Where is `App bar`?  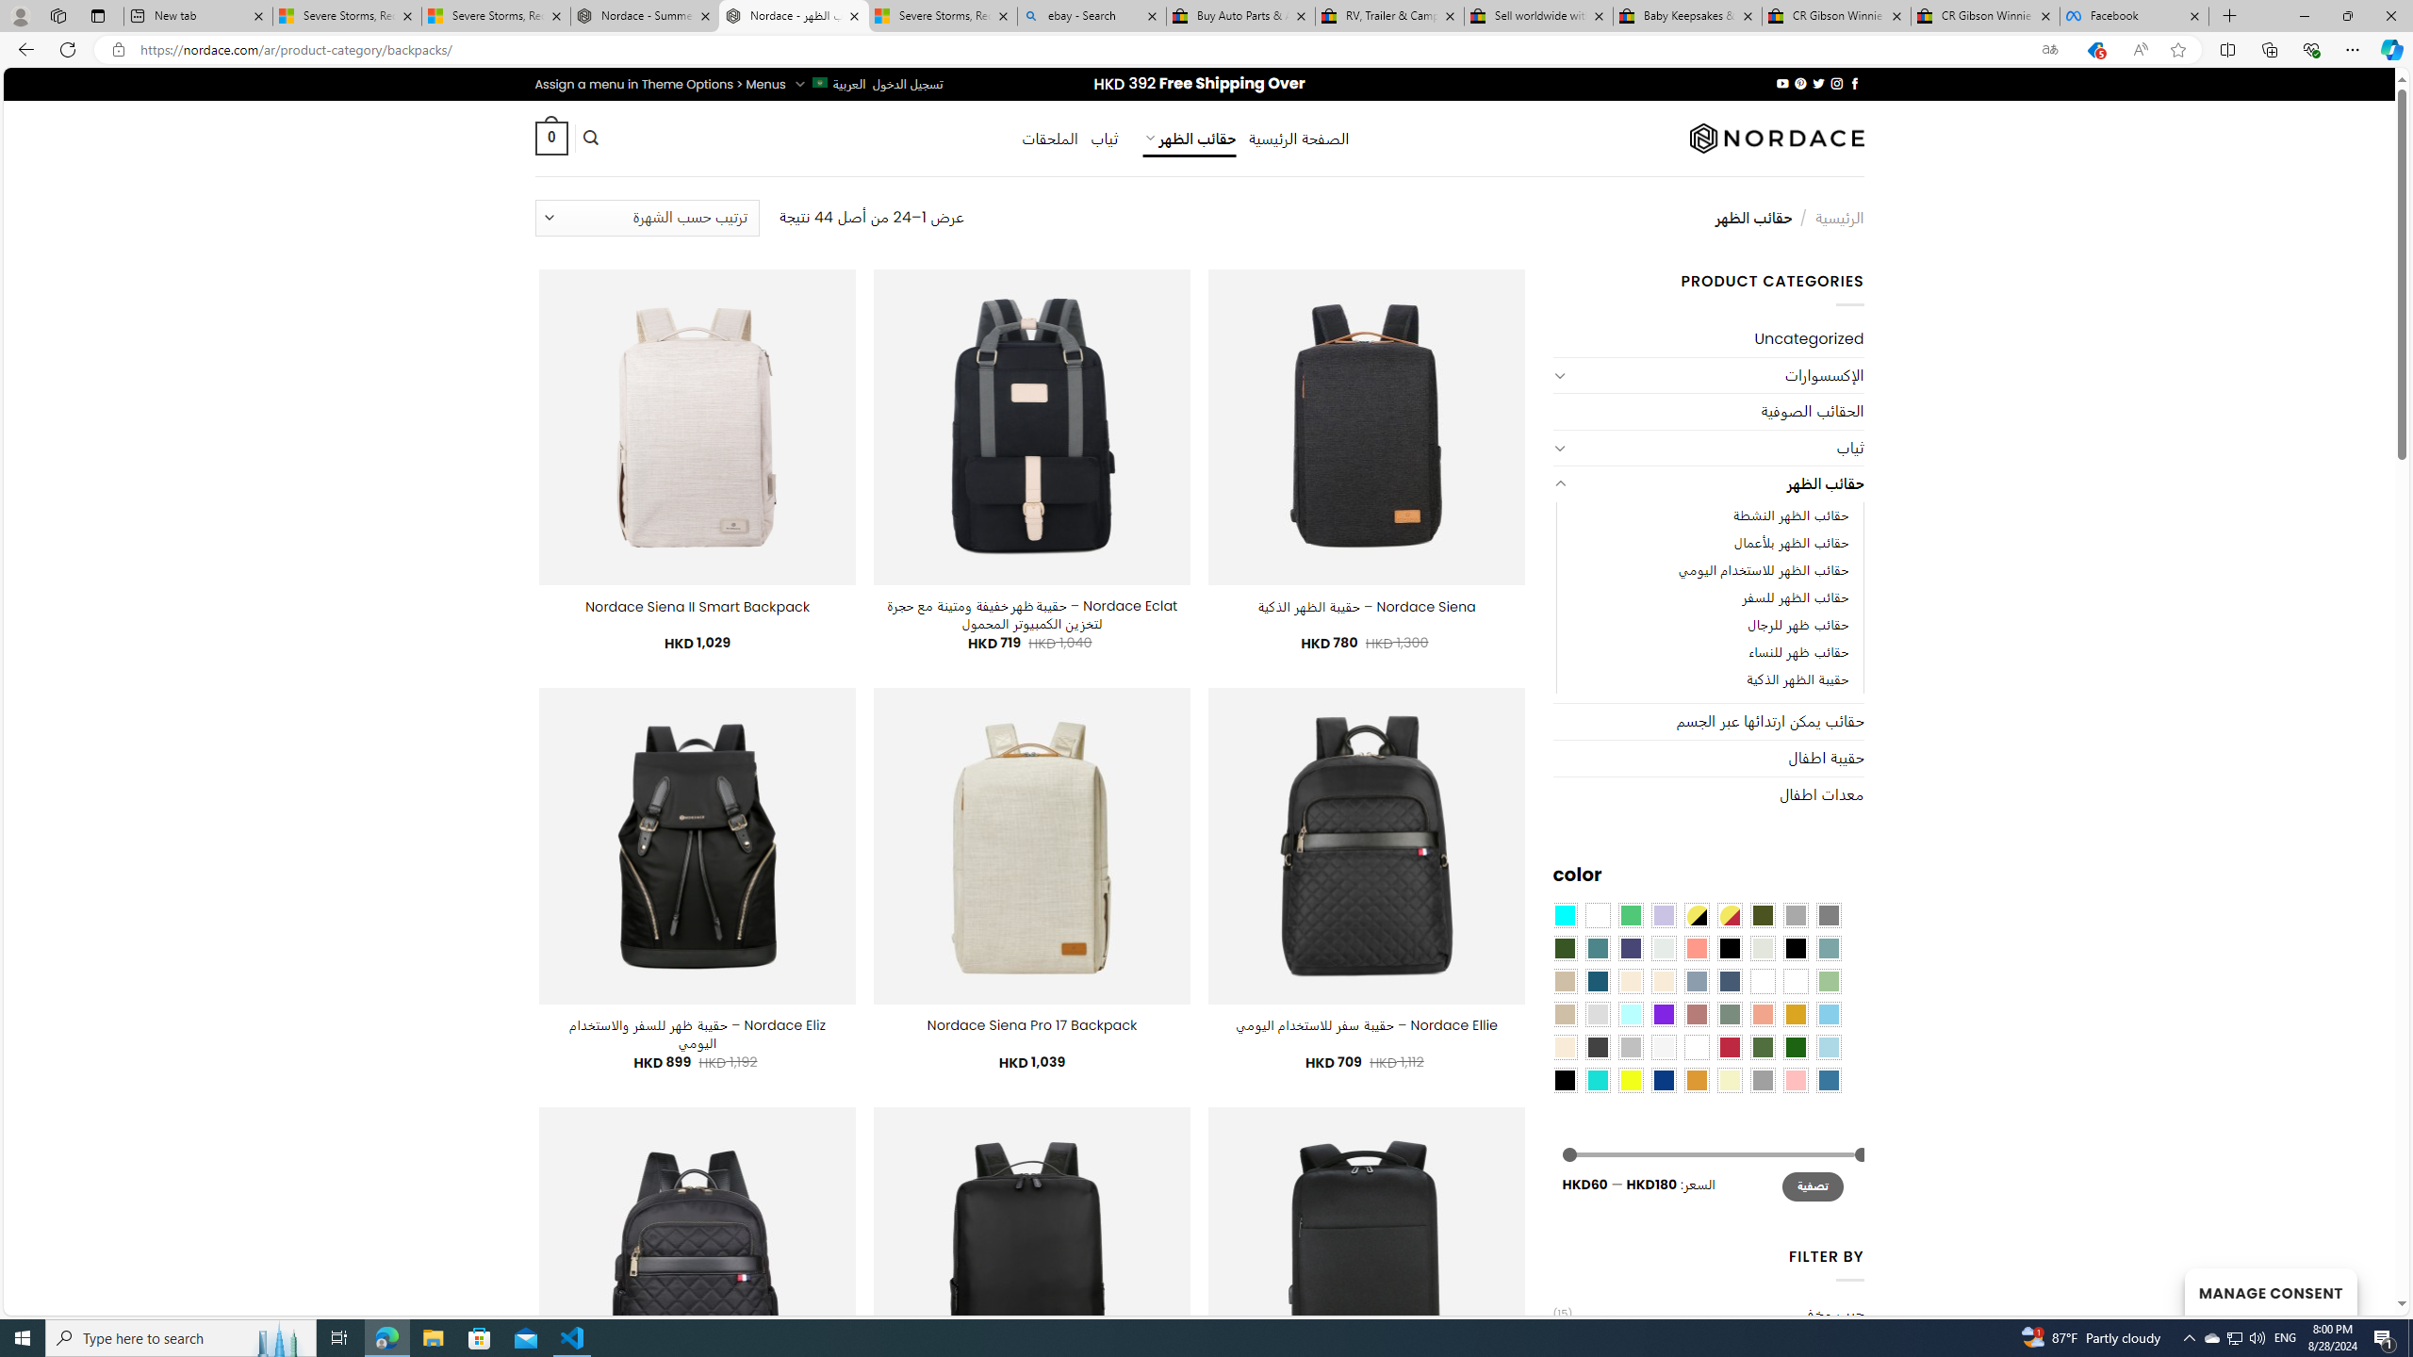
App bar is located at coordinates (1206, 50).